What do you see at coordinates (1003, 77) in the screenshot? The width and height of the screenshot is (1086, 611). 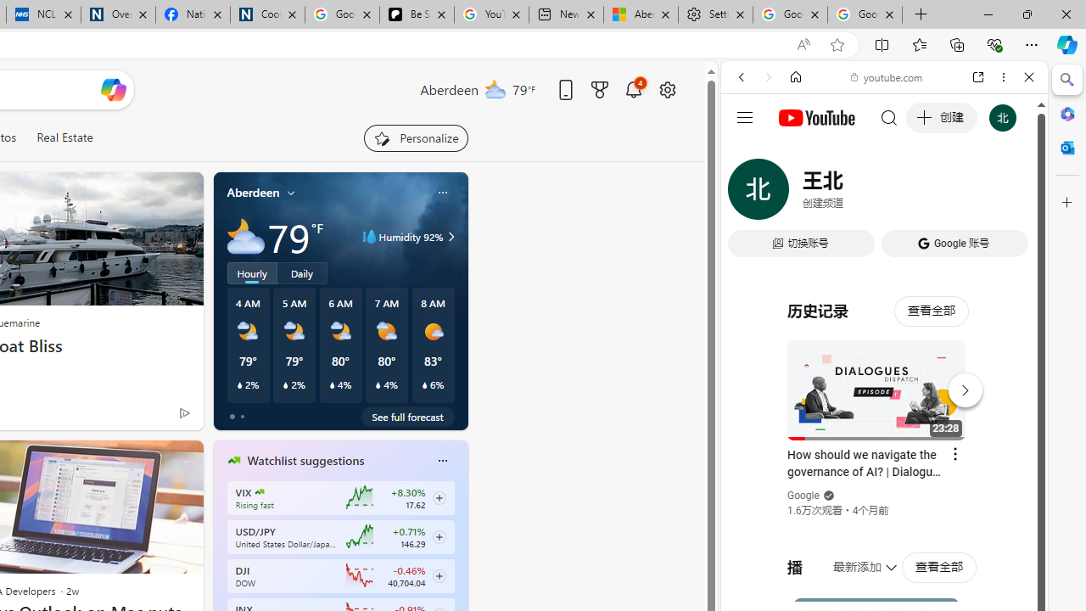 I see `More options` at bounding box center [1003, 77].